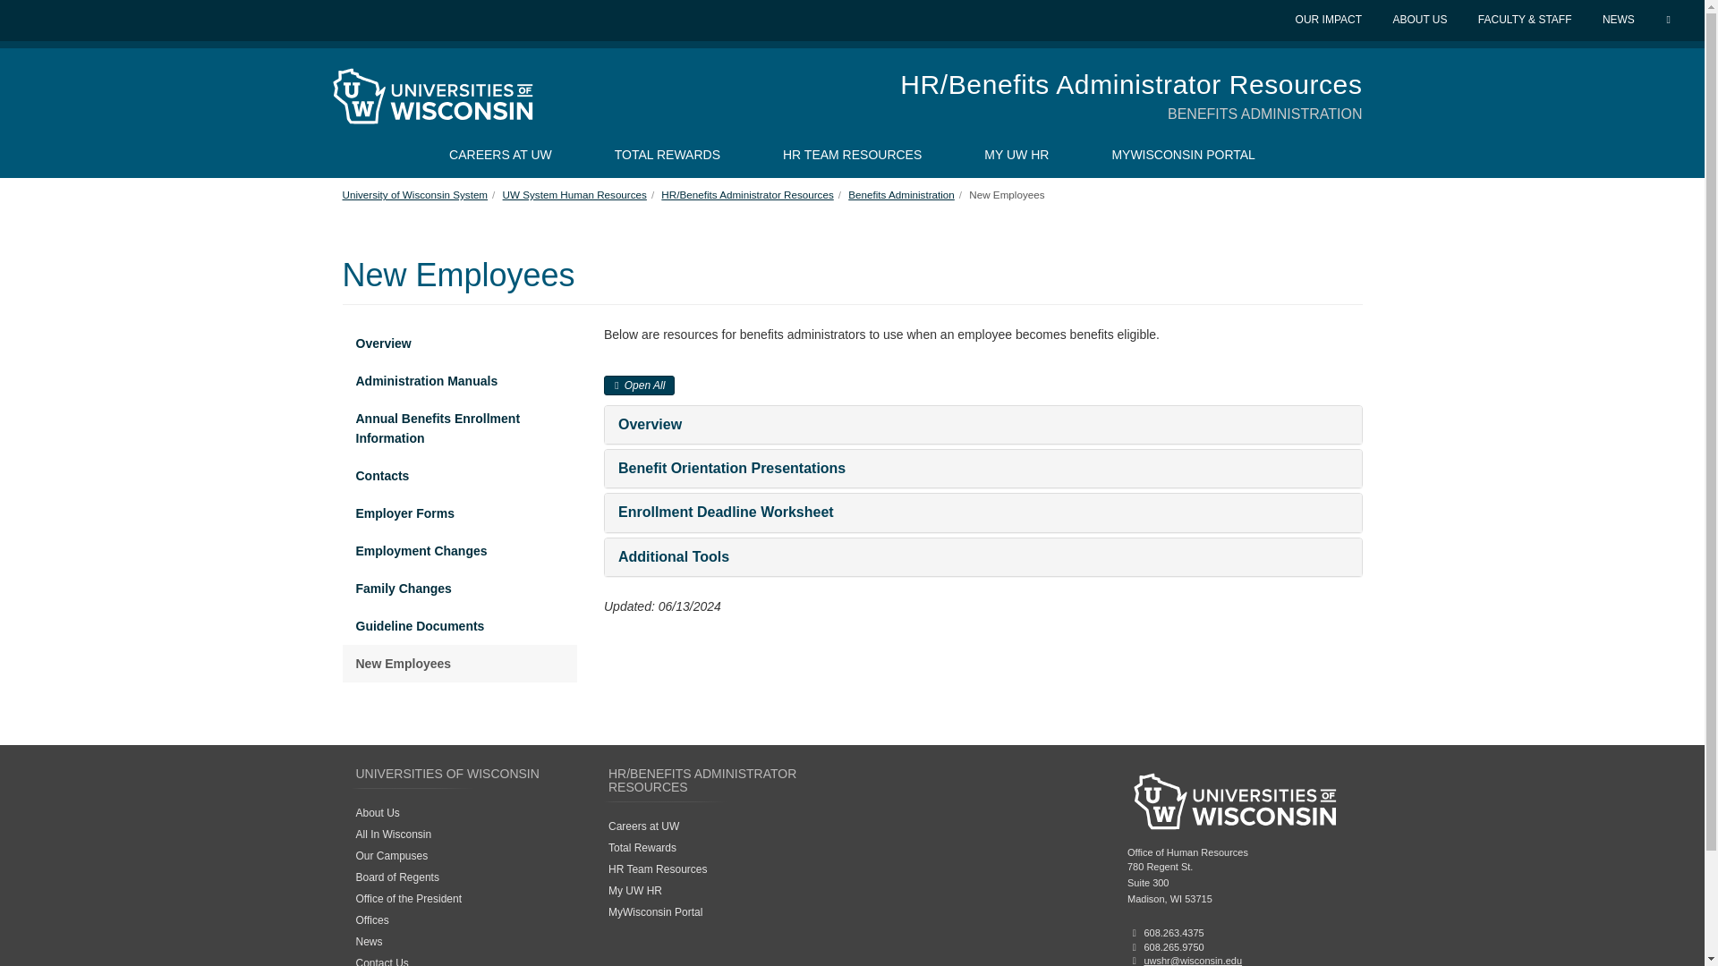 This screenshot has width=1718, height=966. What do you see at coordinates (1016, 154) in the screenshot?
I see `MY UW HR` at bounding box center [1016, 154].